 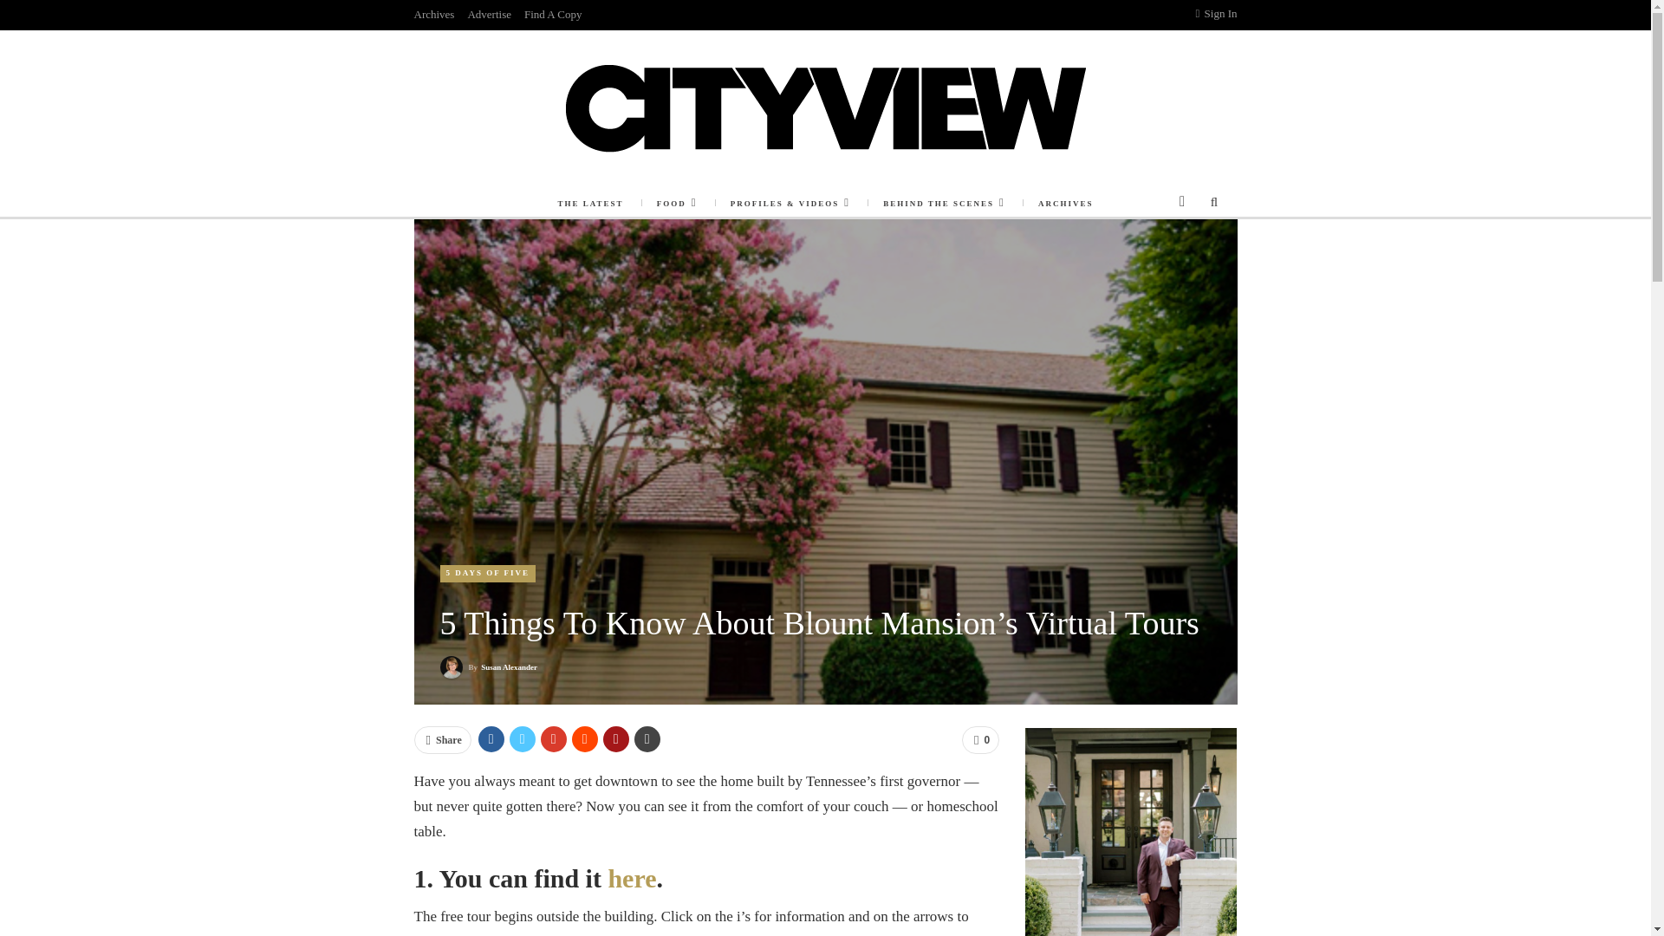 I want to click on BEHIND THE SCENES, so click(x=944, y=203).